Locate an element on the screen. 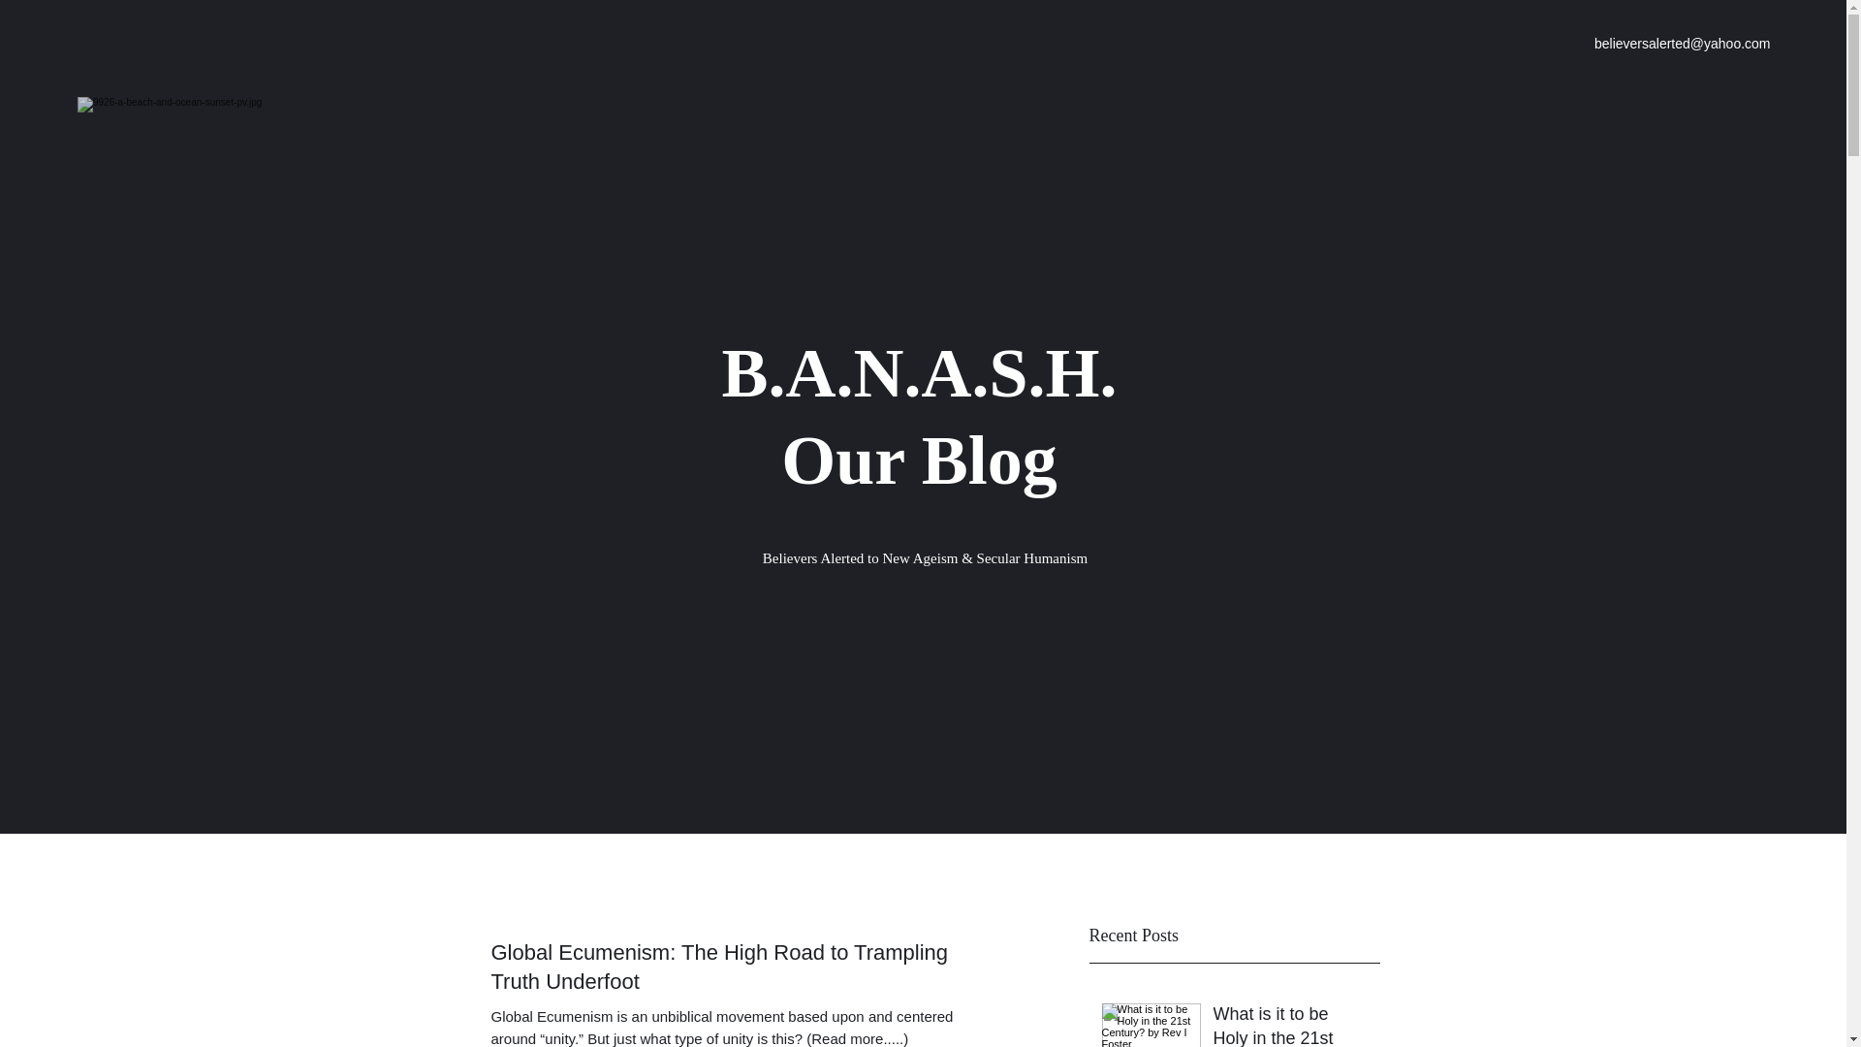 This screenshot has width=1861, height=1047. What is it to be Holy in the 21st Century? by Rev I Foster is located at coordinates (1290, 1024).